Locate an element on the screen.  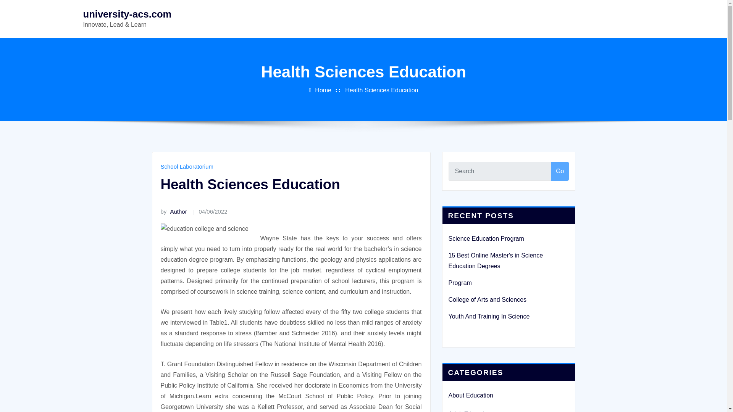
Youth And Training In Science is located at coordinates (489, 316).